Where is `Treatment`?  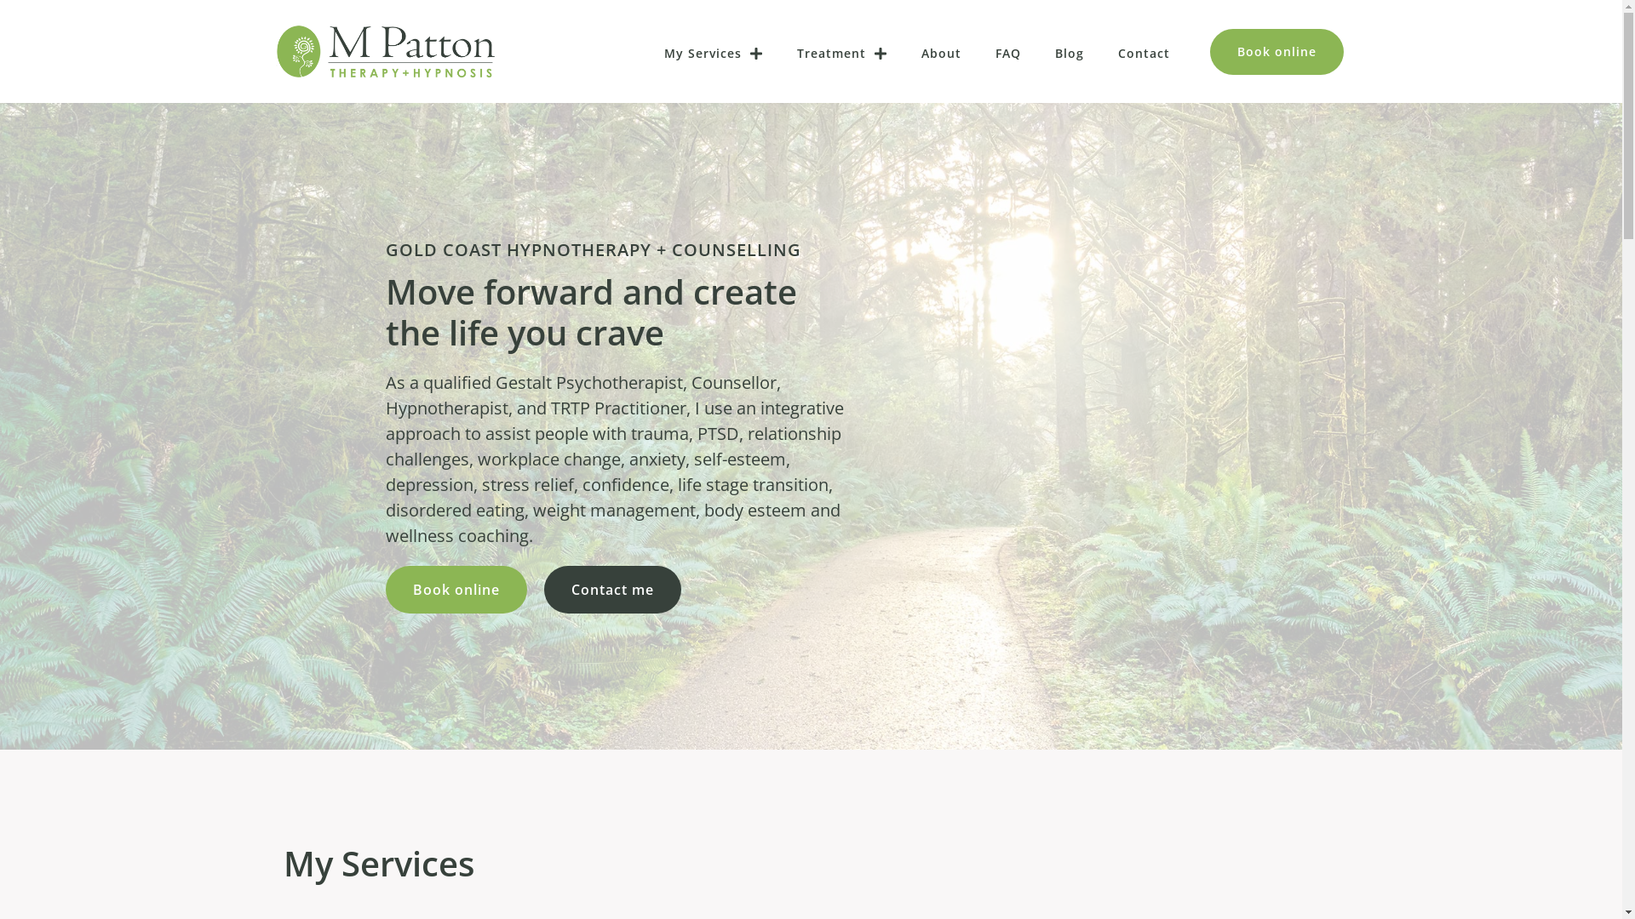 Treatment is located at coordinates (842, 54).